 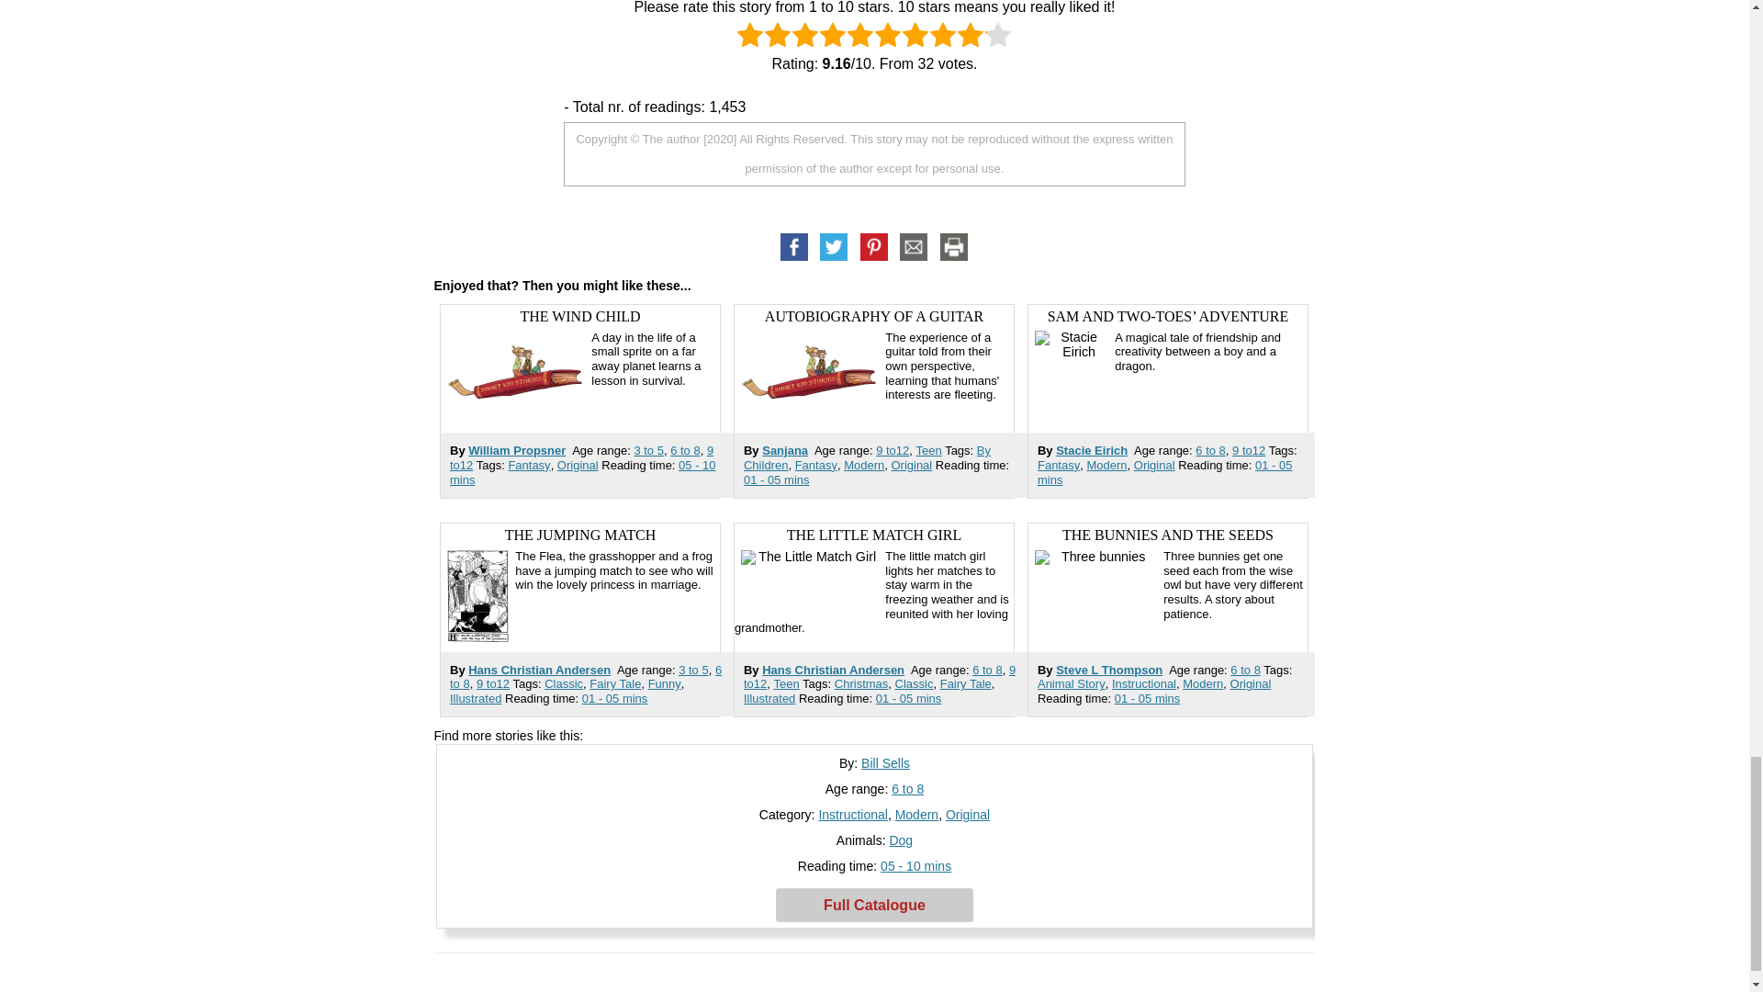 What do you see at coordinates (874, 247) in the screenshot?
I see `pinterest` at bounding box center [874, 247].